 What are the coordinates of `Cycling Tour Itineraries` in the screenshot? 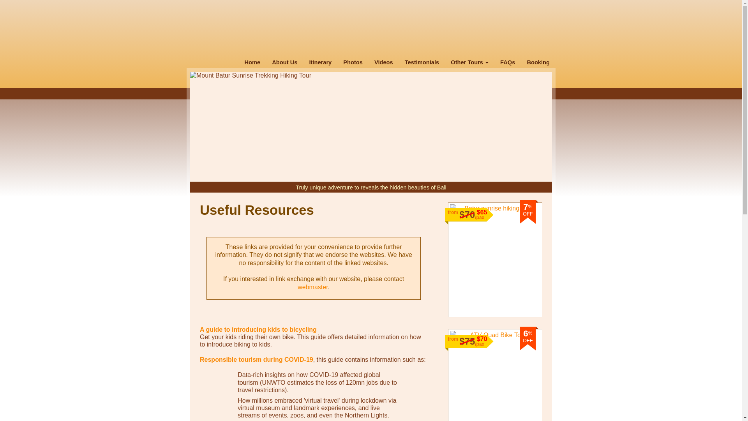 It's located at (320, 62).